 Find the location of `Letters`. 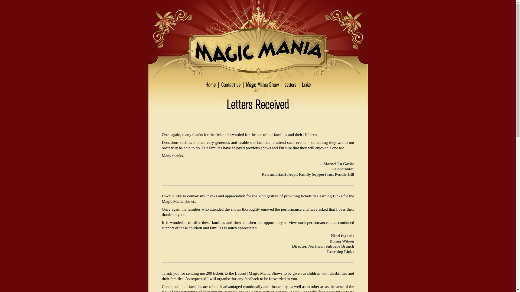

Letters is located at coordinates (290, 84).